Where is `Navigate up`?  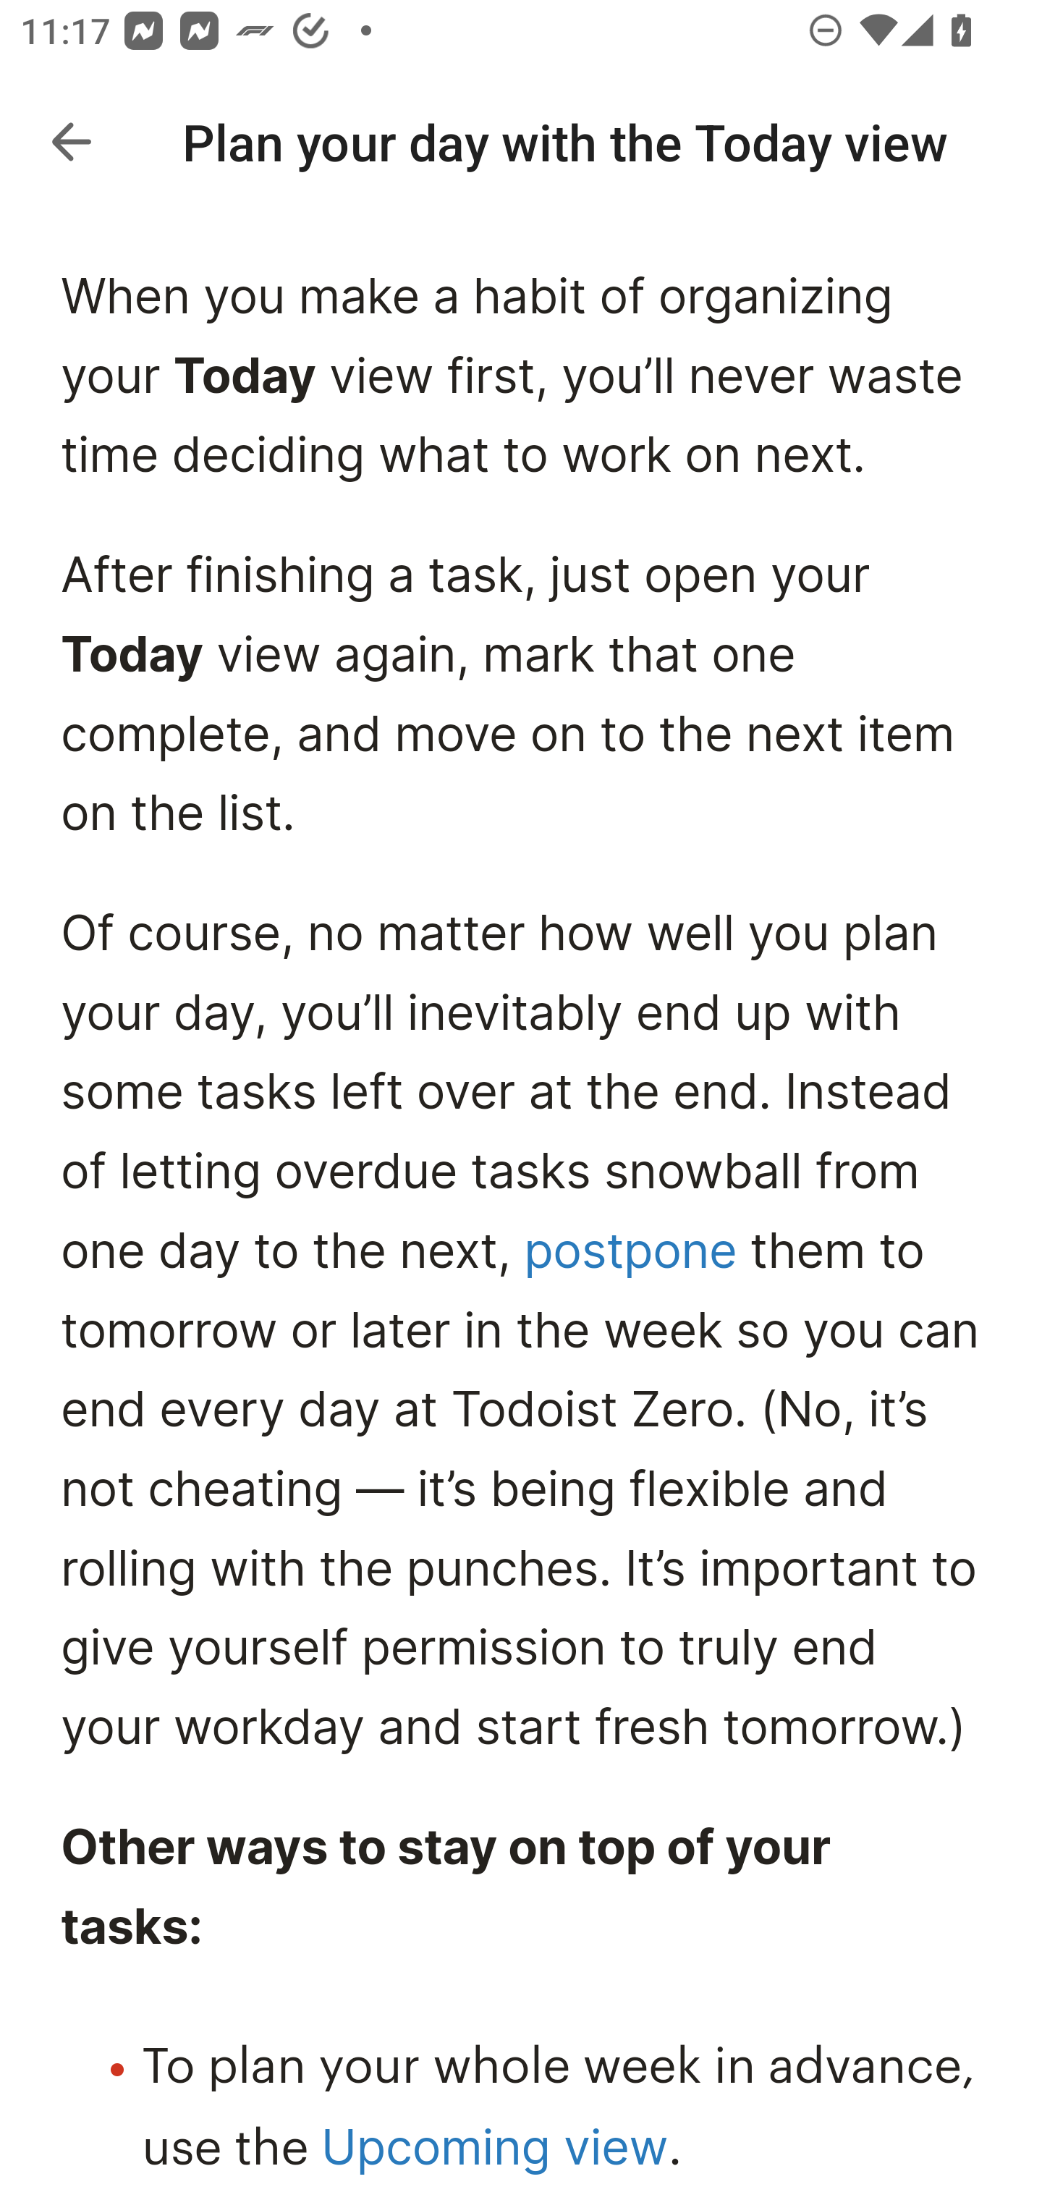 Navigate up is located at coordinates (71, 142).